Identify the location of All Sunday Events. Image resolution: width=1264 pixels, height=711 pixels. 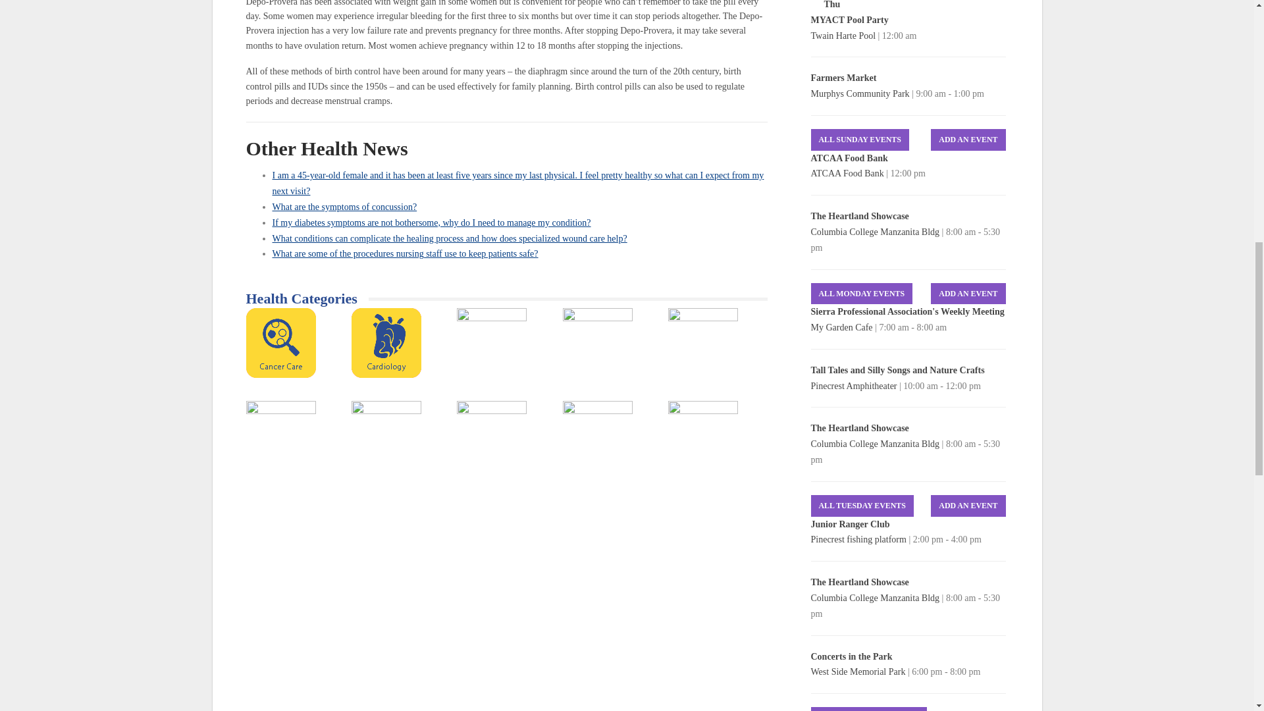
(860, 140).